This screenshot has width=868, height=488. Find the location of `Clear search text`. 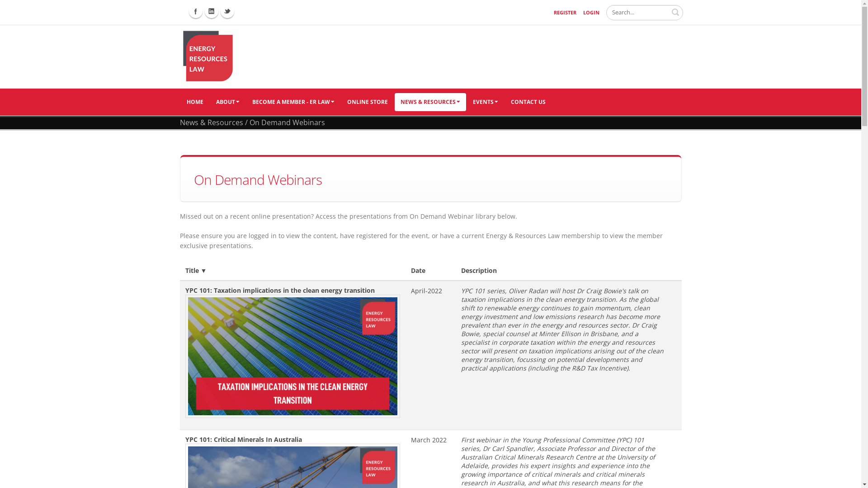

Clear search text is located at coordinates (675, 12).